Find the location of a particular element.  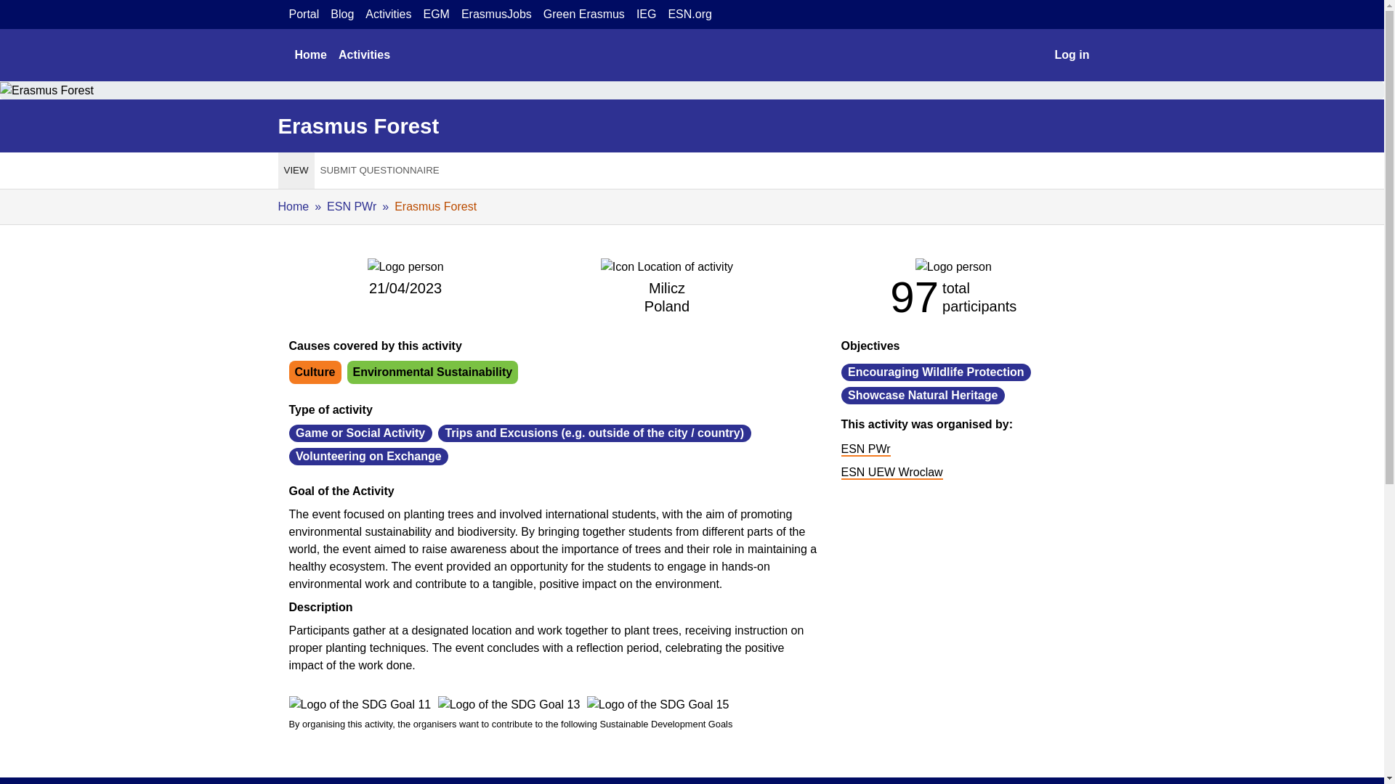

Goal 15: Life on Land is located at coordinates (658, 704).